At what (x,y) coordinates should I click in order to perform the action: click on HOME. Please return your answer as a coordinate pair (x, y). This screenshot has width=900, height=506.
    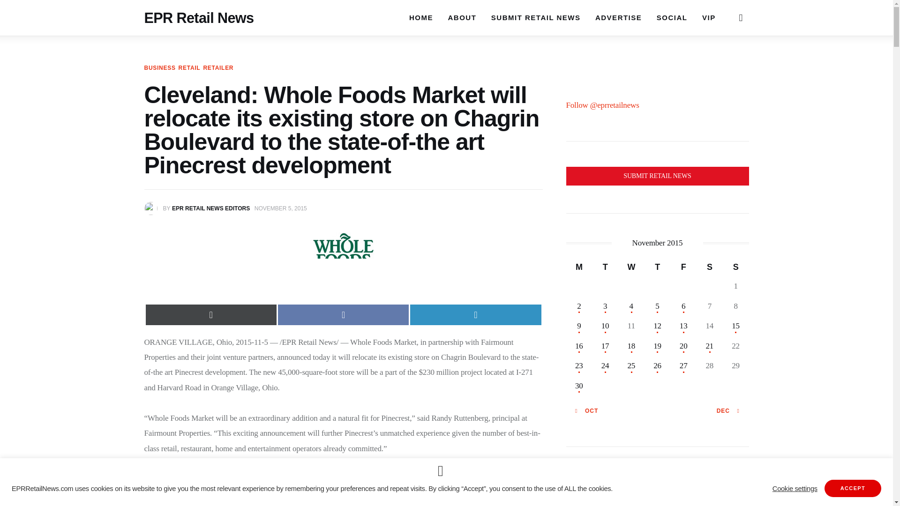
    Looking at the image, I should click on (421, 9).